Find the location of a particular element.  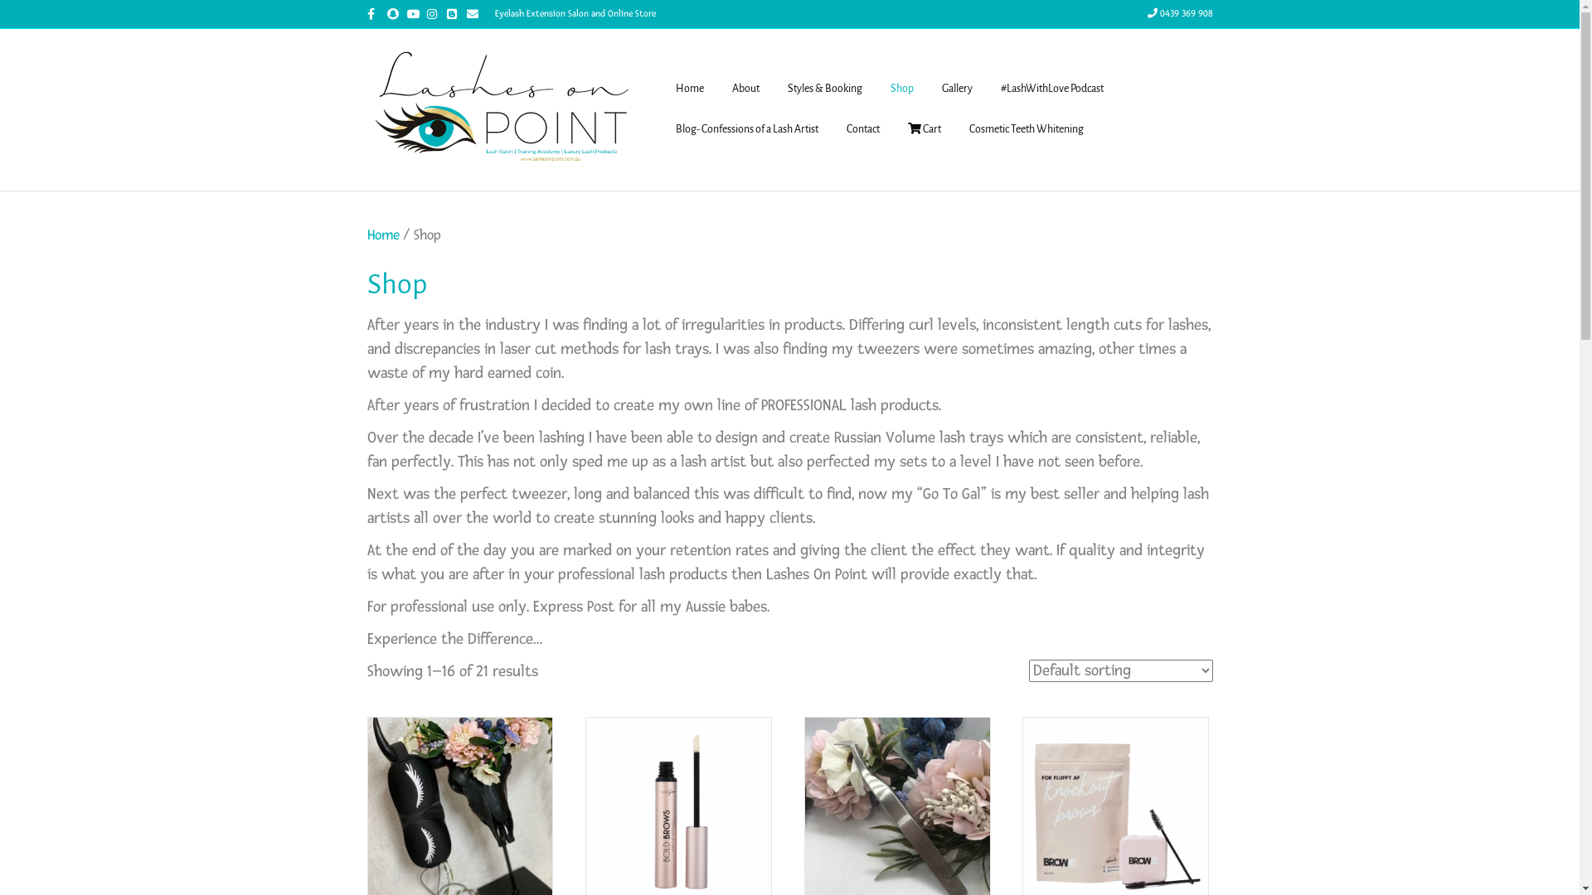

Home is located at coordinates (690, 89).